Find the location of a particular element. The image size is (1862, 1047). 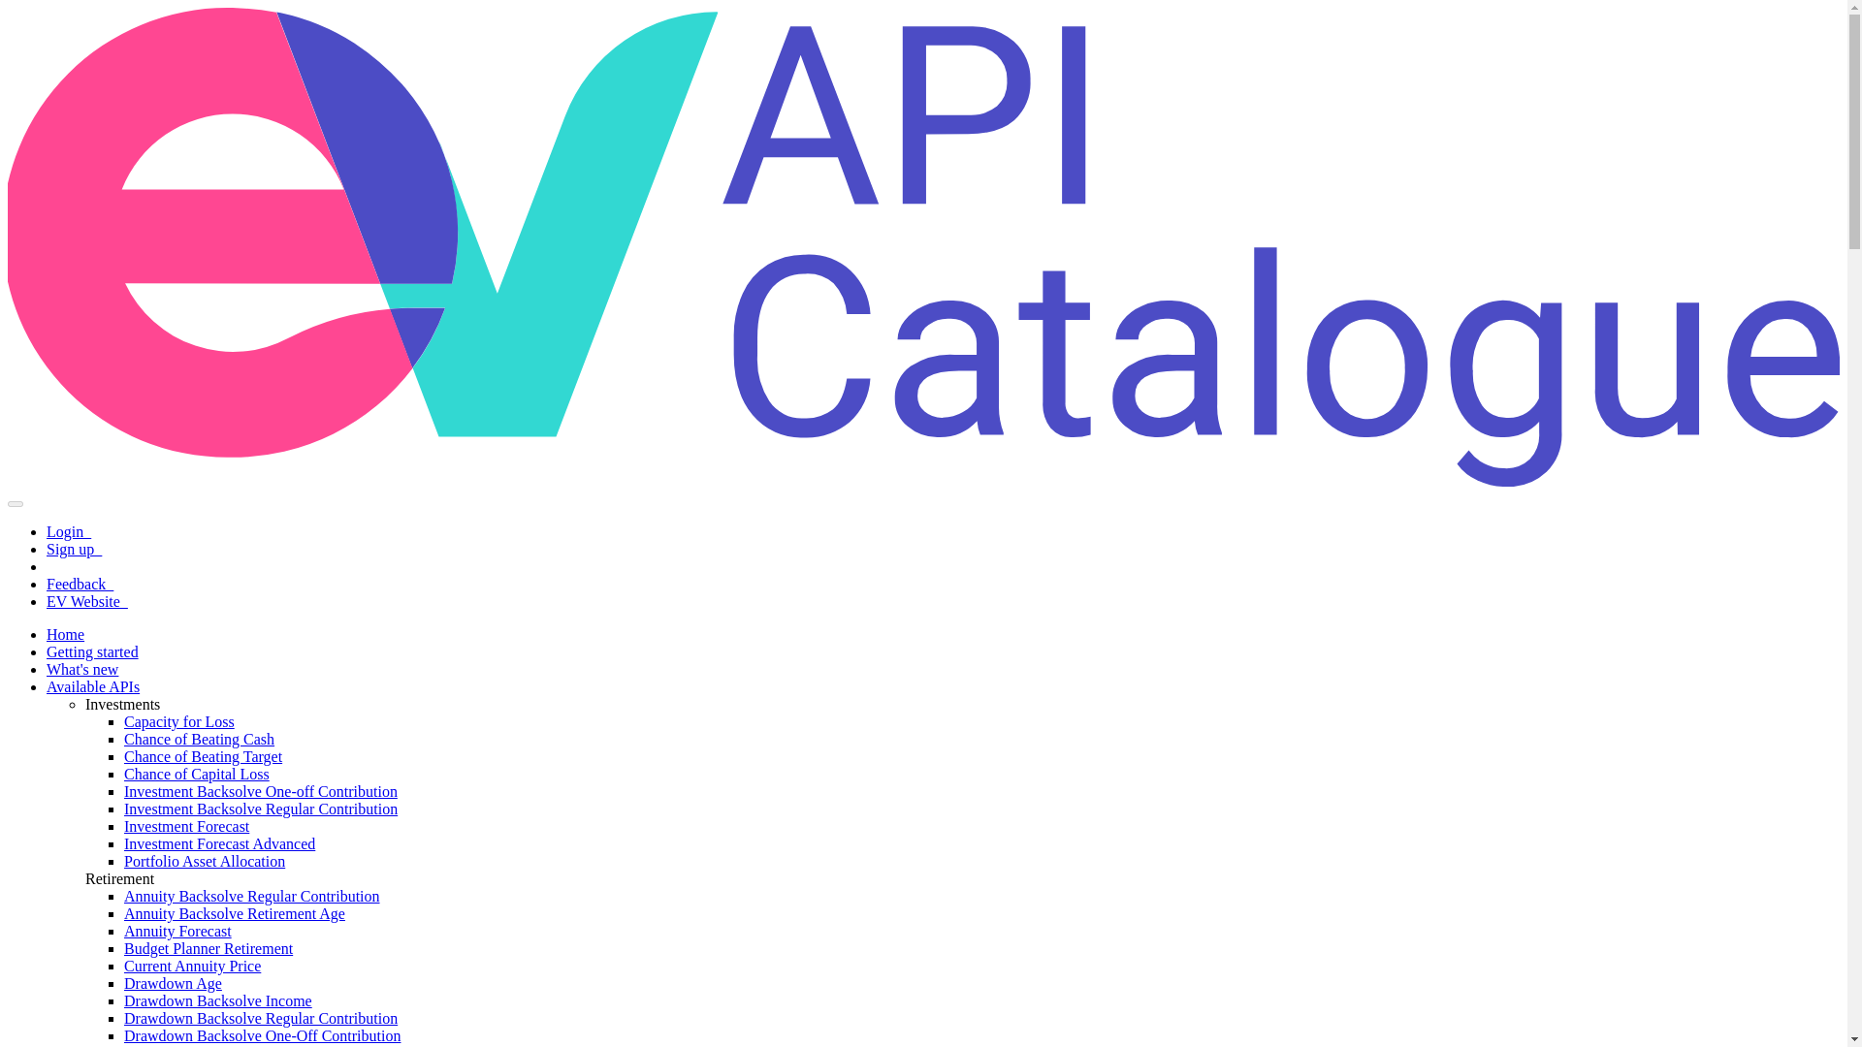

Chance of Beating Target is located at coordinates (204, 756).